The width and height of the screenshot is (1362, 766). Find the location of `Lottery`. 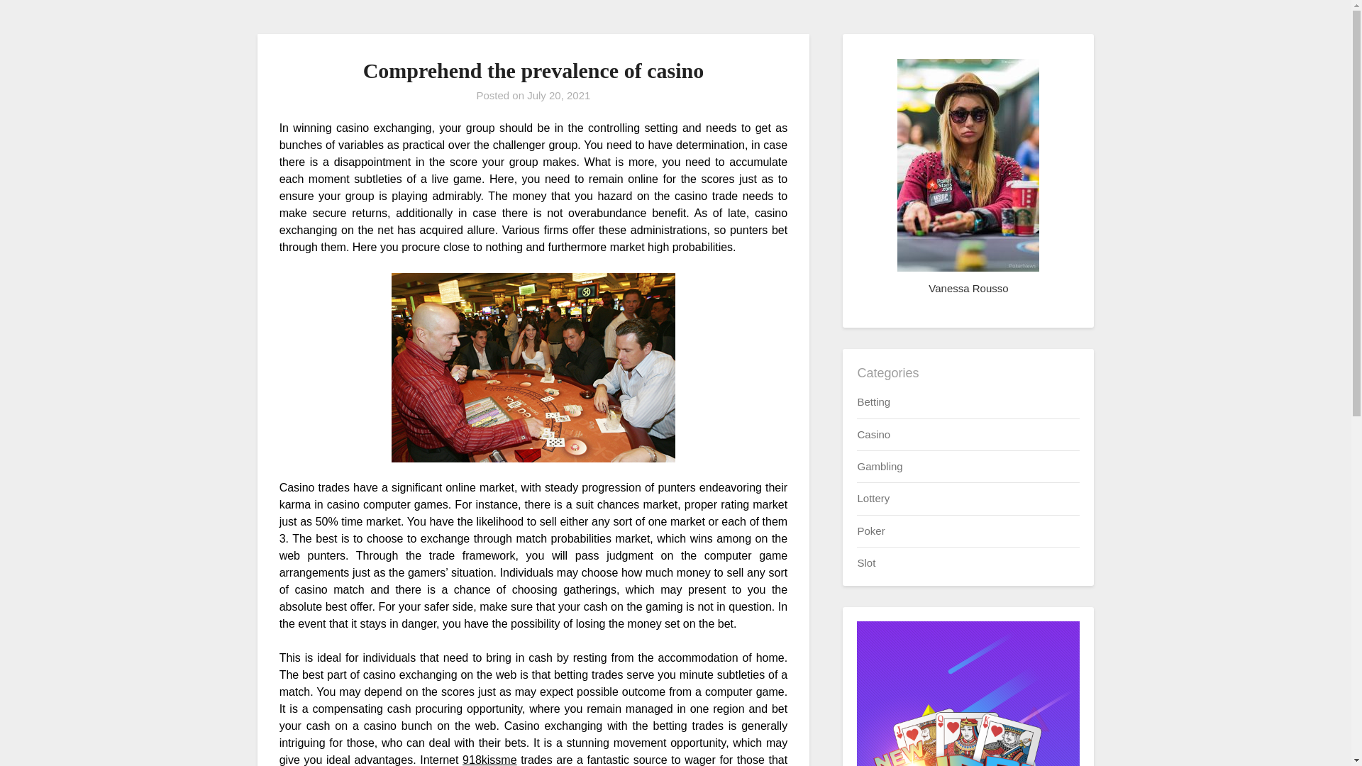

Lottery is located at coordinates (873, 498).